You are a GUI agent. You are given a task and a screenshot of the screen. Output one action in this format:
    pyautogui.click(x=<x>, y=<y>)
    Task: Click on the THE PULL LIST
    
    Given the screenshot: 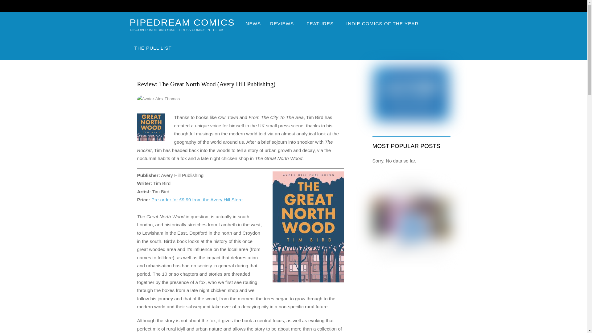 What is the action you would take?
    pyautogui.click(x=153, y=48)
    